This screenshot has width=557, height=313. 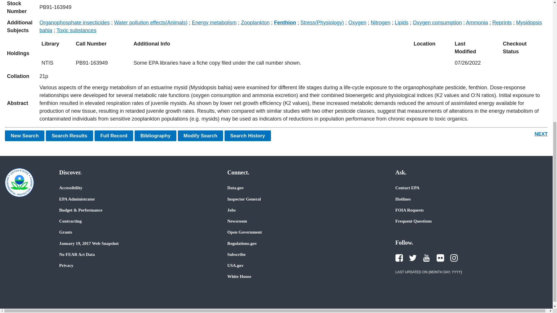 I want to click on Bibliography, so click(x=155, y=136).